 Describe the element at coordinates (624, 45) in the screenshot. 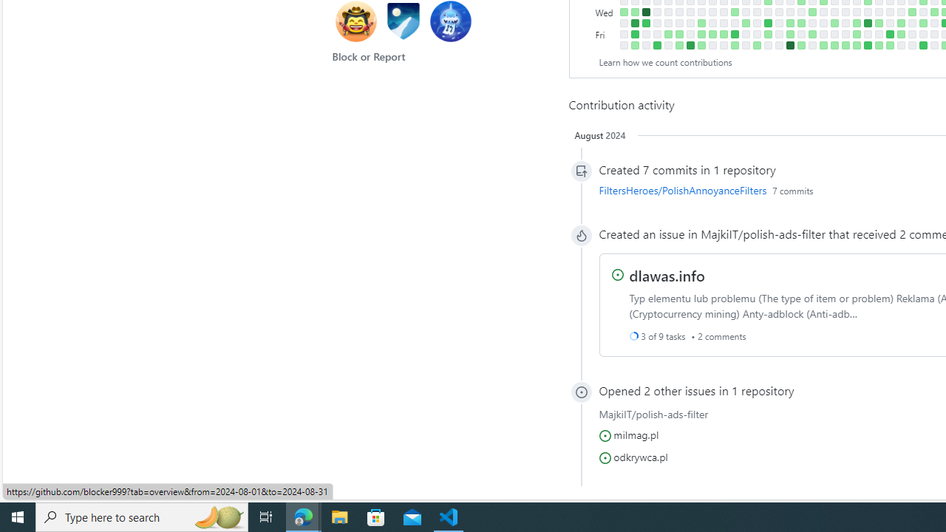

I see `No contributions on January 6th.` at that location.